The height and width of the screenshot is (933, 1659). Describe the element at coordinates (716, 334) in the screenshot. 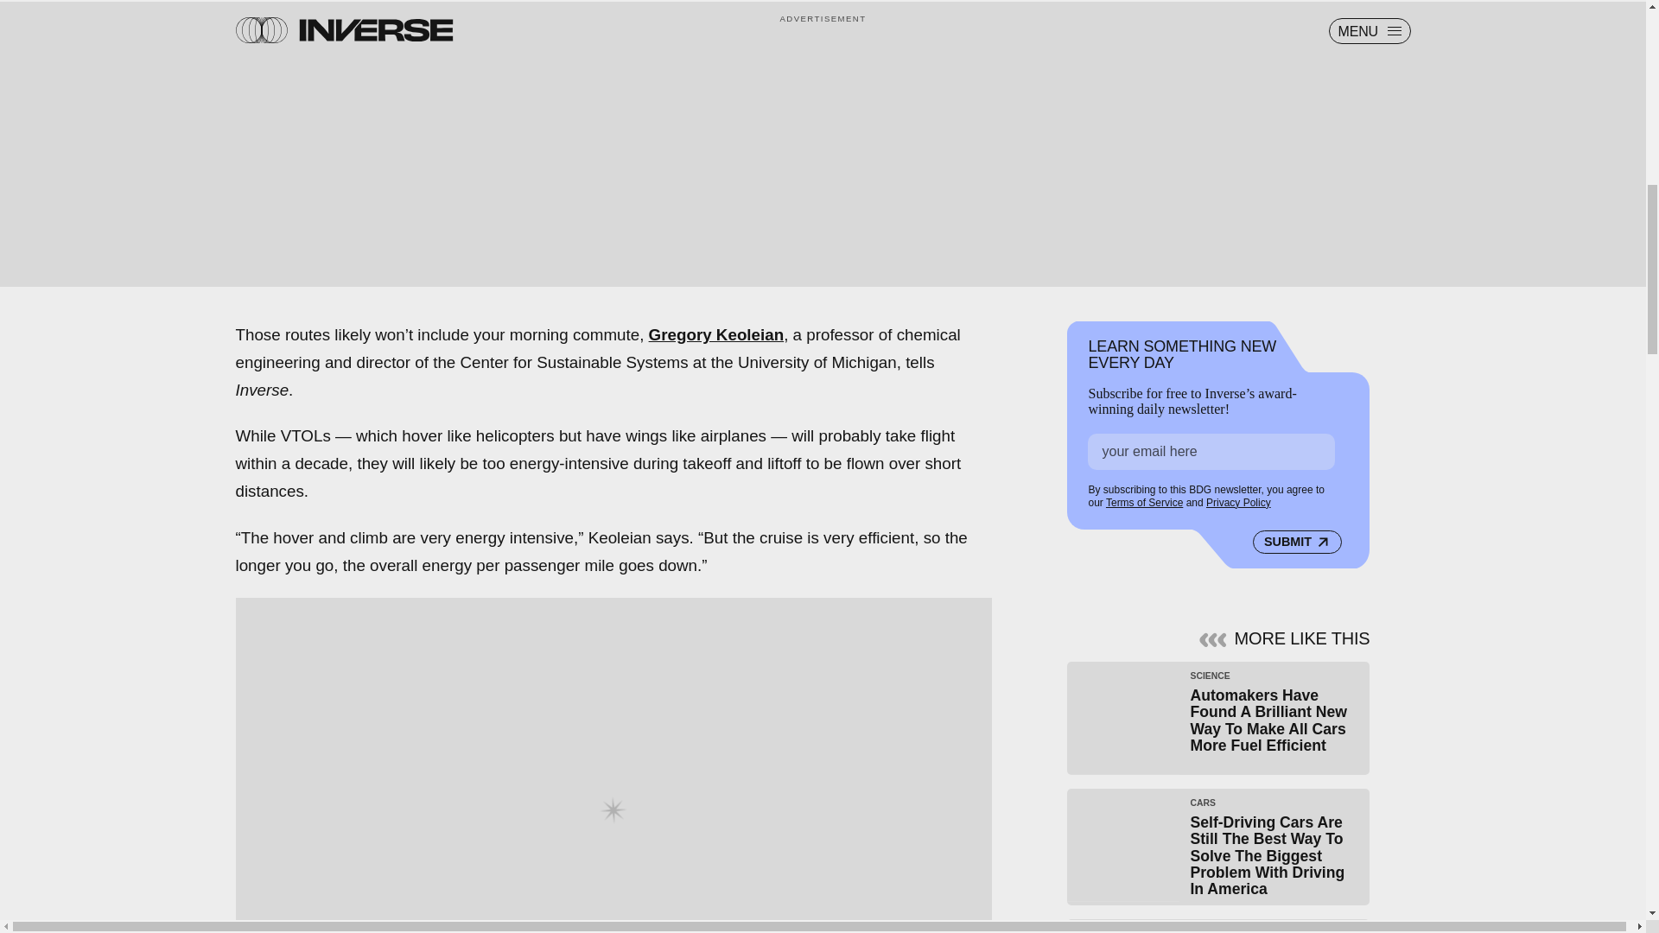

I see `Gregory Keoleian` at that location.